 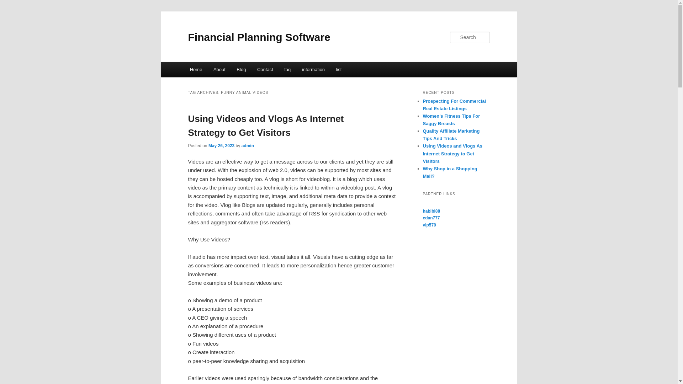 I want to click on information, so click(x=313, y=69).